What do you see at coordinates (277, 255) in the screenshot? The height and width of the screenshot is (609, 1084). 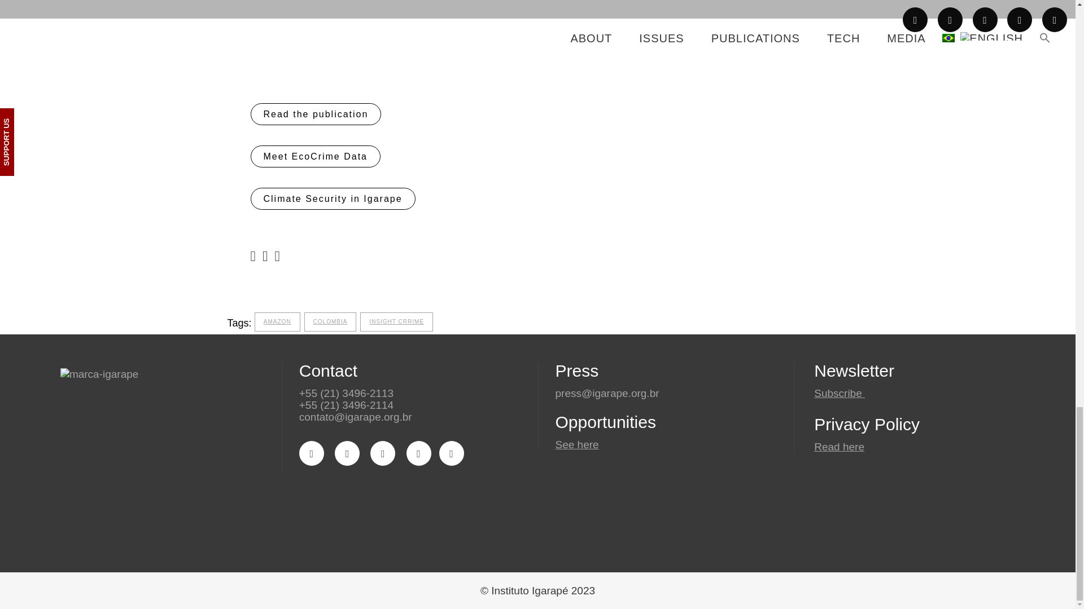 I see `Share on LinkedIn` at bounding box center [277, 255].